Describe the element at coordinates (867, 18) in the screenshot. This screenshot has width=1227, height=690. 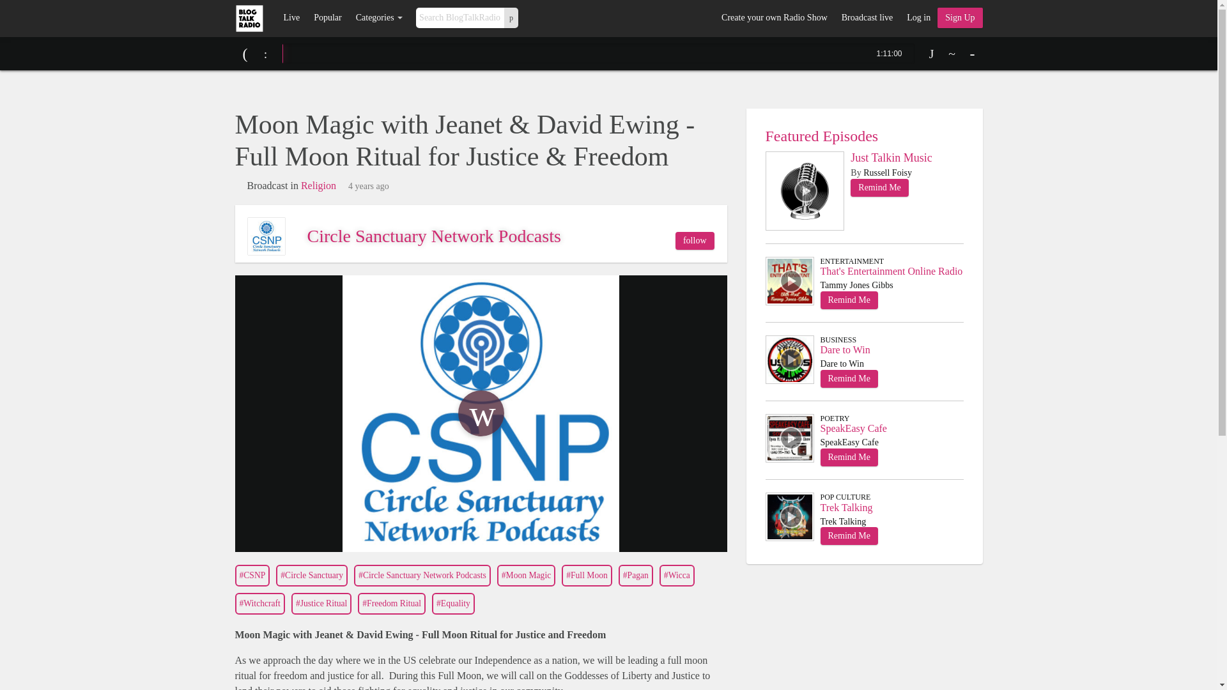
I see `Broadcast live` at that location.